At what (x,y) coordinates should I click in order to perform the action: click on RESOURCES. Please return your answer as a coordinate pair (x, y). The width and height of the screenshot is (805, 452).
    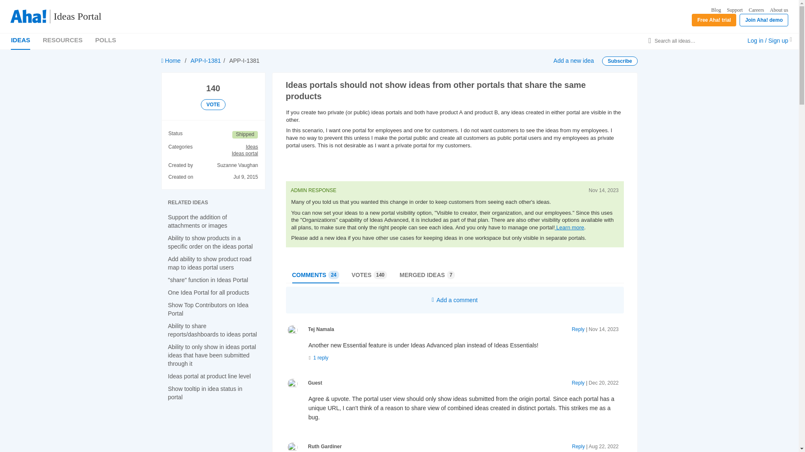
    Looking at the image, I should click on (62, 40).